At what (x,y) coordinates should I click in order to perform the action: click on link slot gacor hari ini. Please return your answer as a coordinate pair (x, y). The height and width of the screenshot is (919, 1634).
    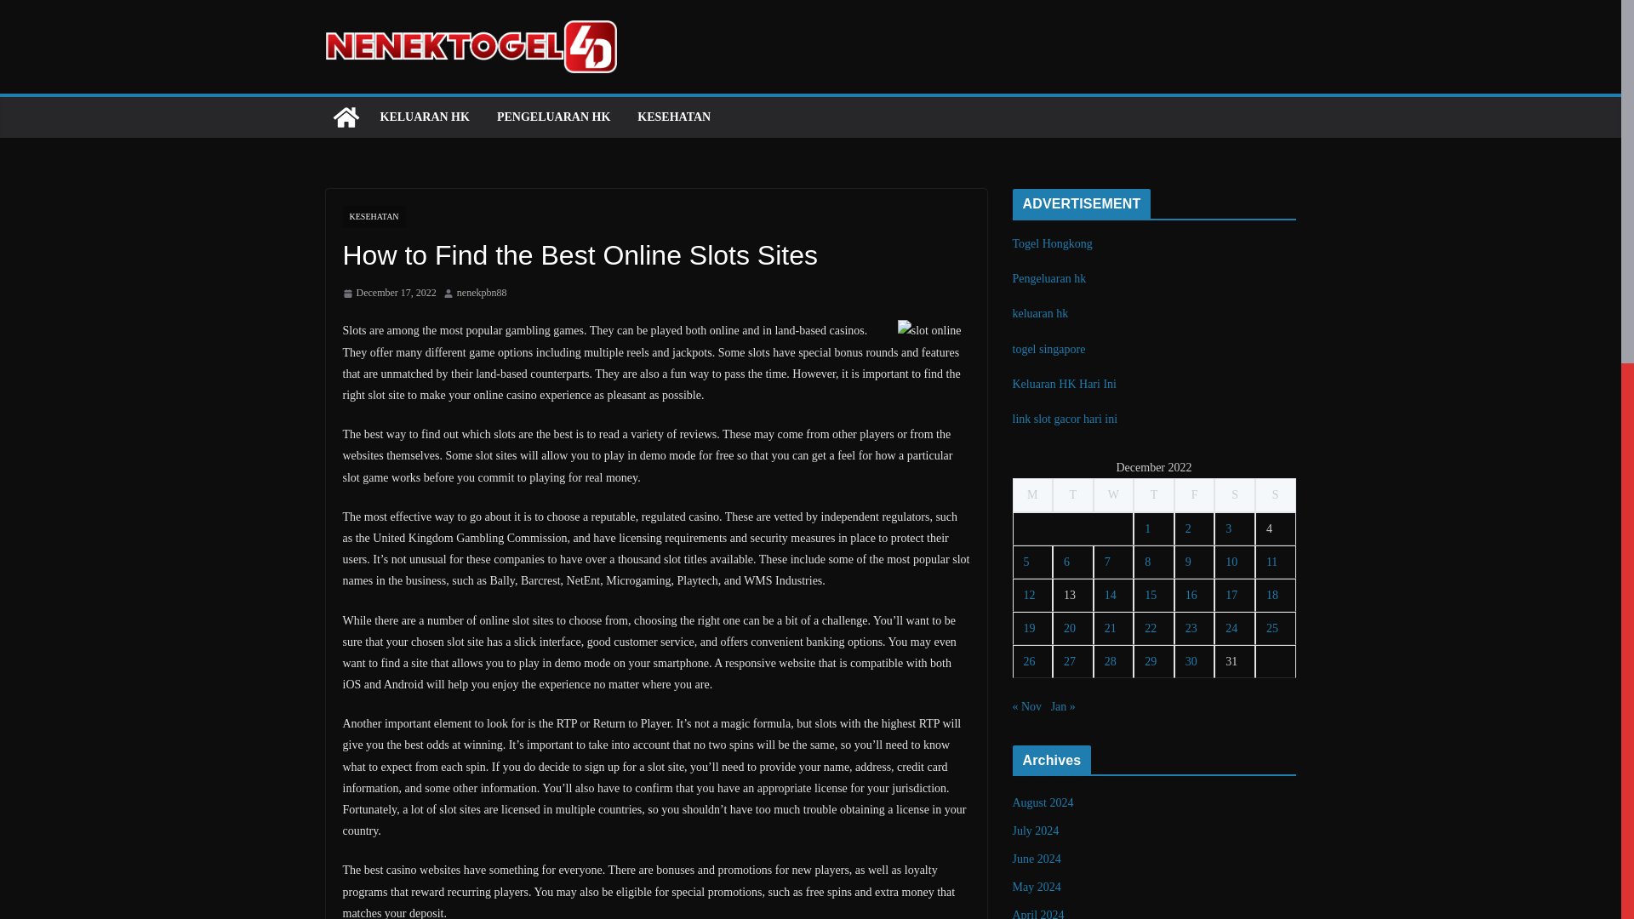
    Looking at the image, I should click on (1066, 419).